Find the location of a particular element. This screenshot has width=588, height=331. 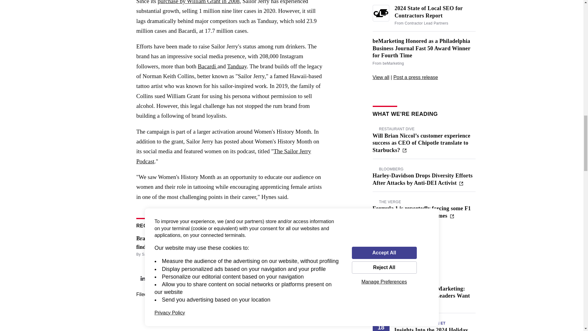

Email is located at coordinates (194, 279).